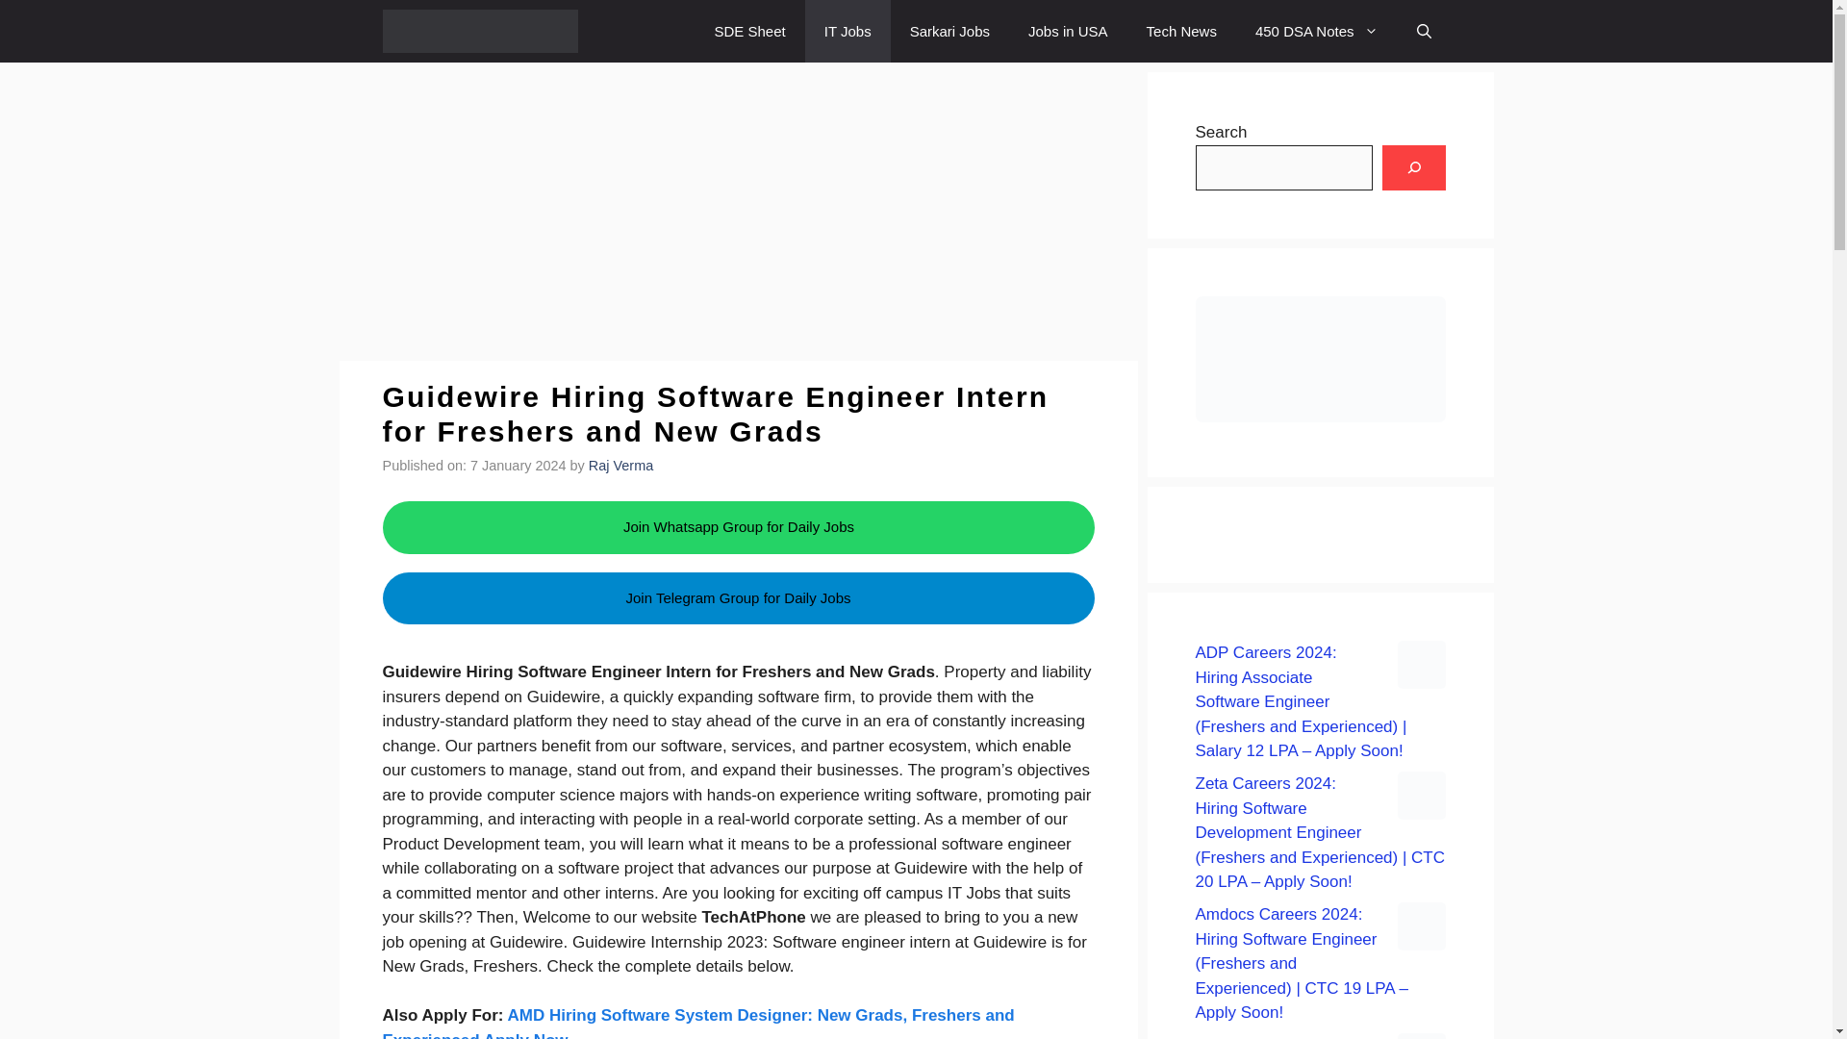  What do you see at coordinates (1068, 31) in the screenshot?
I see `Jobs in USA` at bounding box center [1068, 31].